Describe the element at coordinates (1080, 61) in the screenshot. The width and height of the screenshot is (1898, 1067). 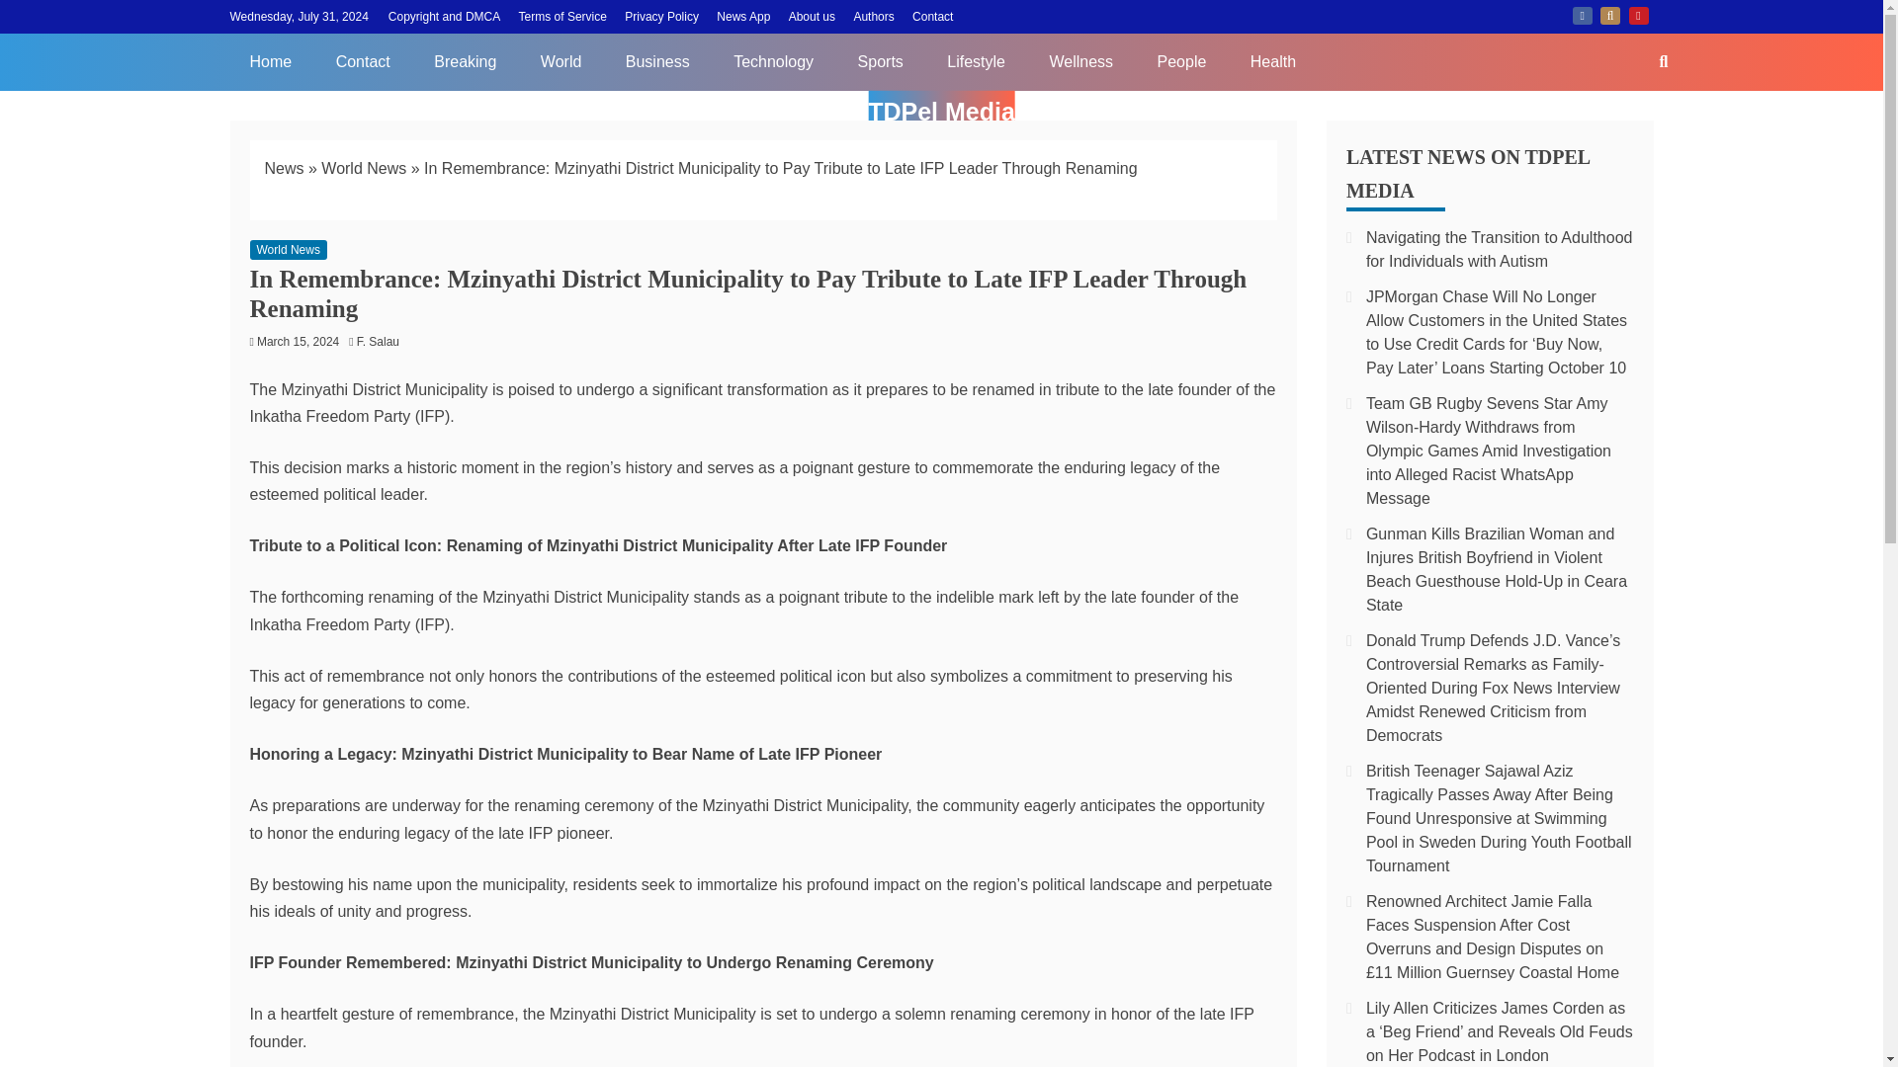
I see `Wellness` at that location.